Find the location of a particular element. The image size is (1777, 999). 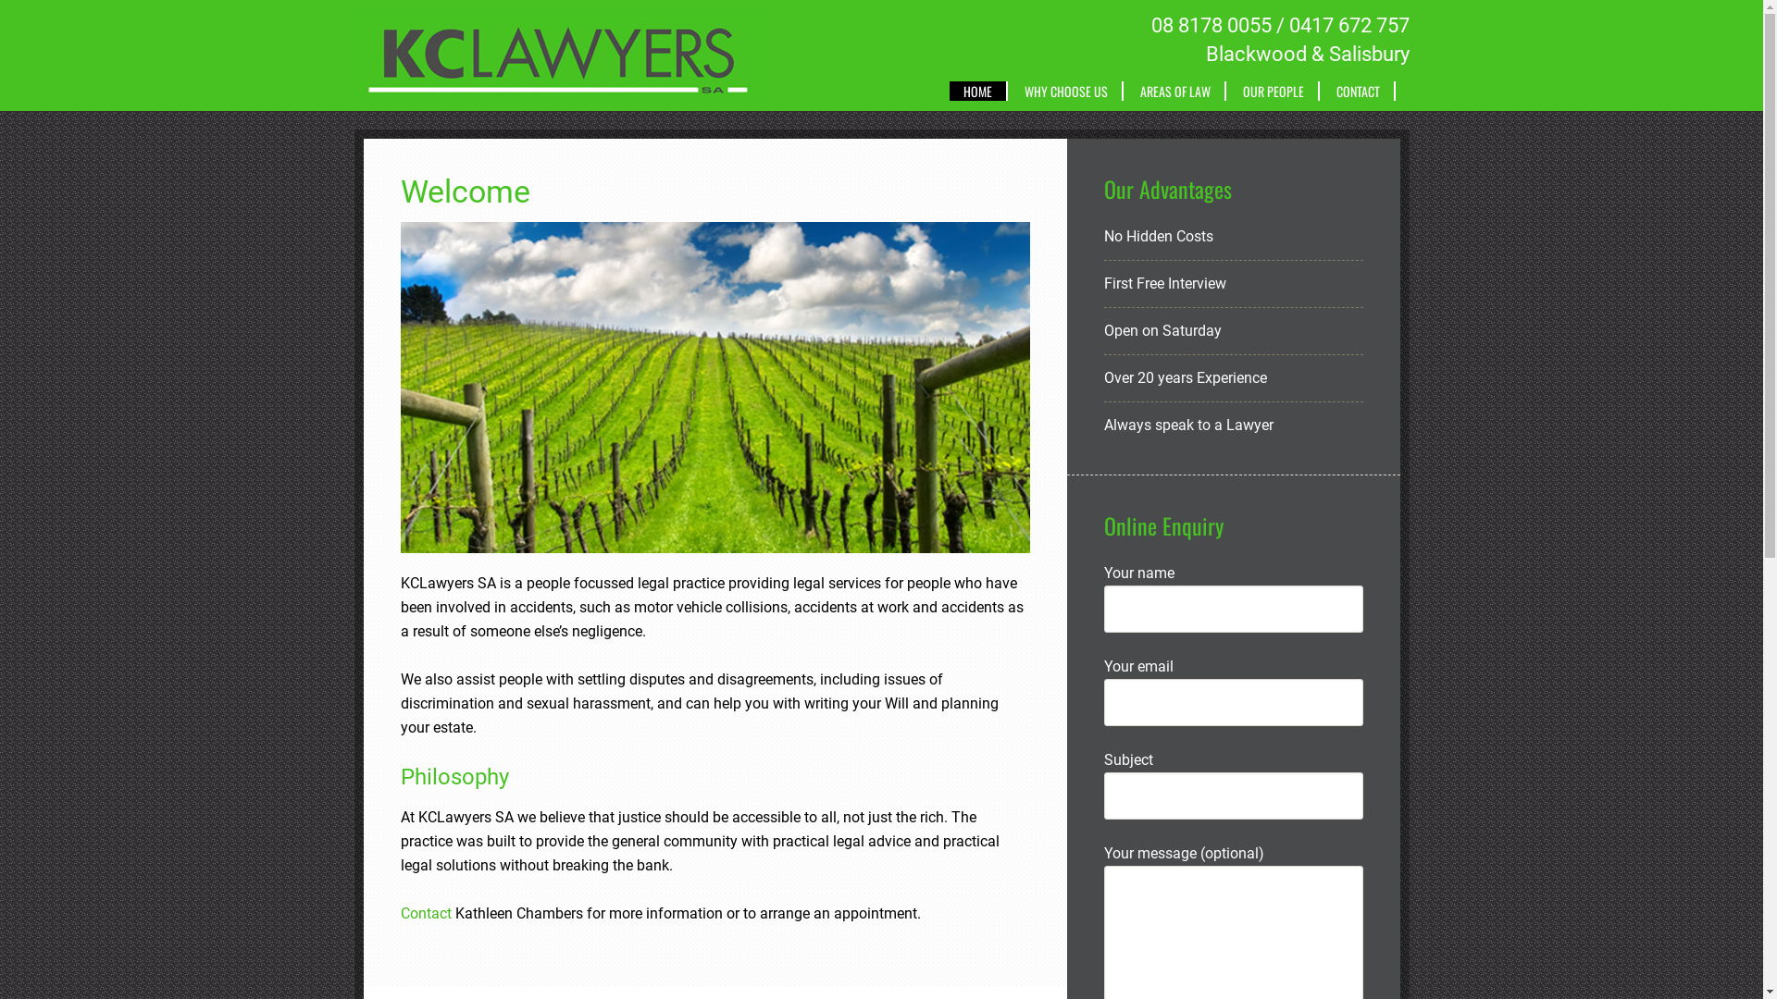

Contact is located at coordinates (426, 914).